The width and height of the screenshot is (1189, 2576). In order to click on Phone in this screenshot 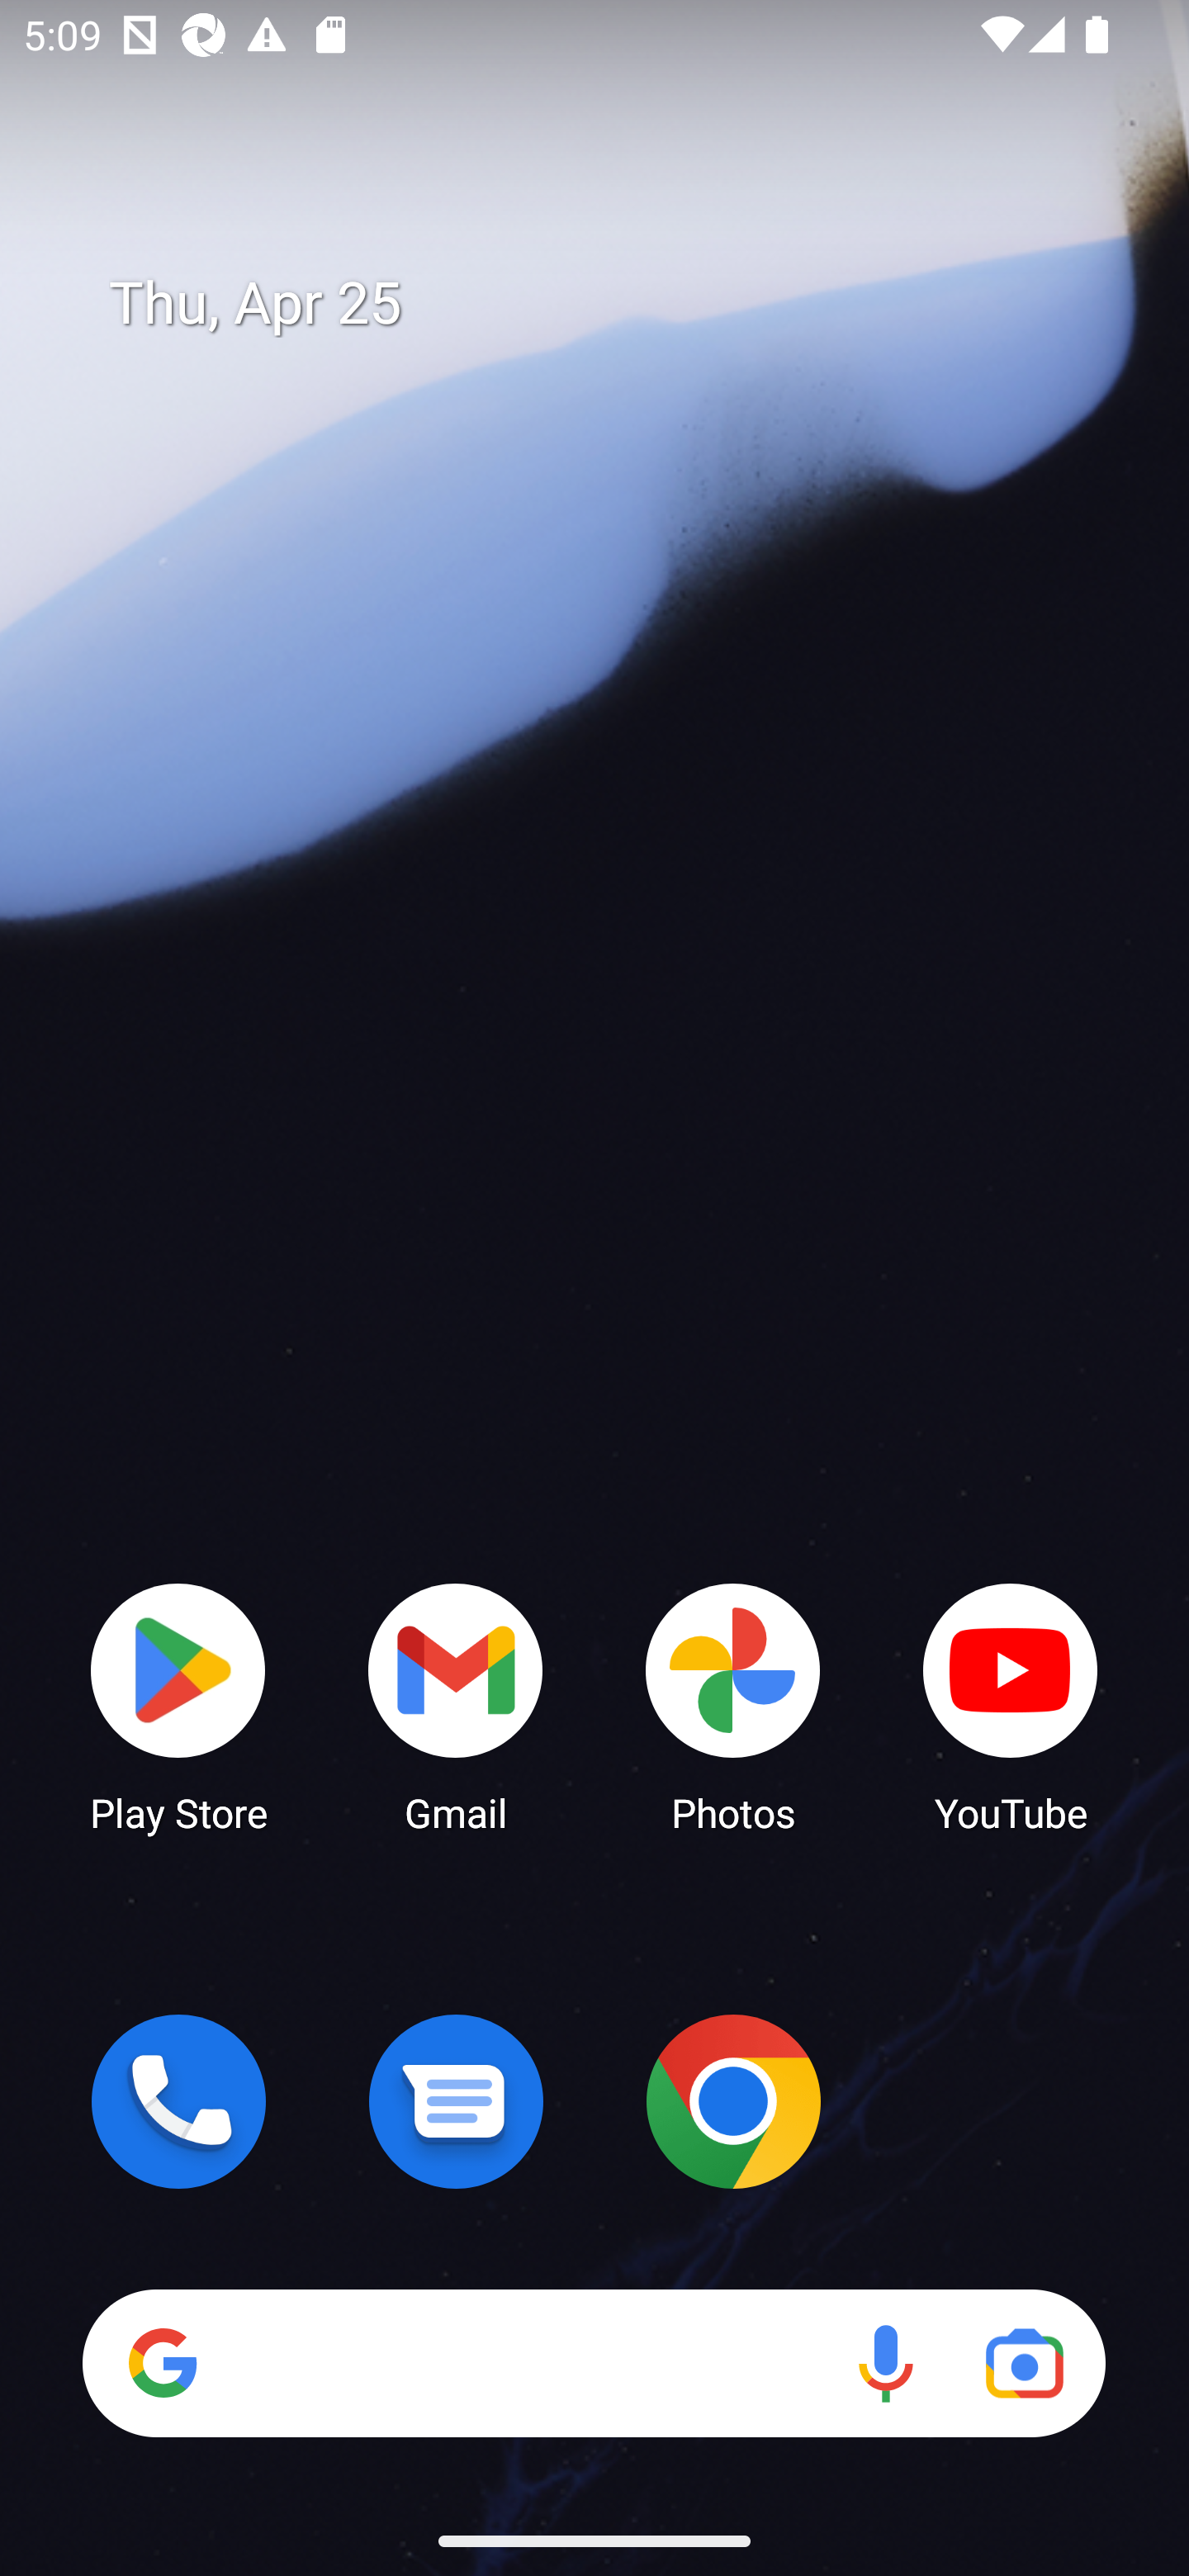, I will do `click(178, 2101)`.